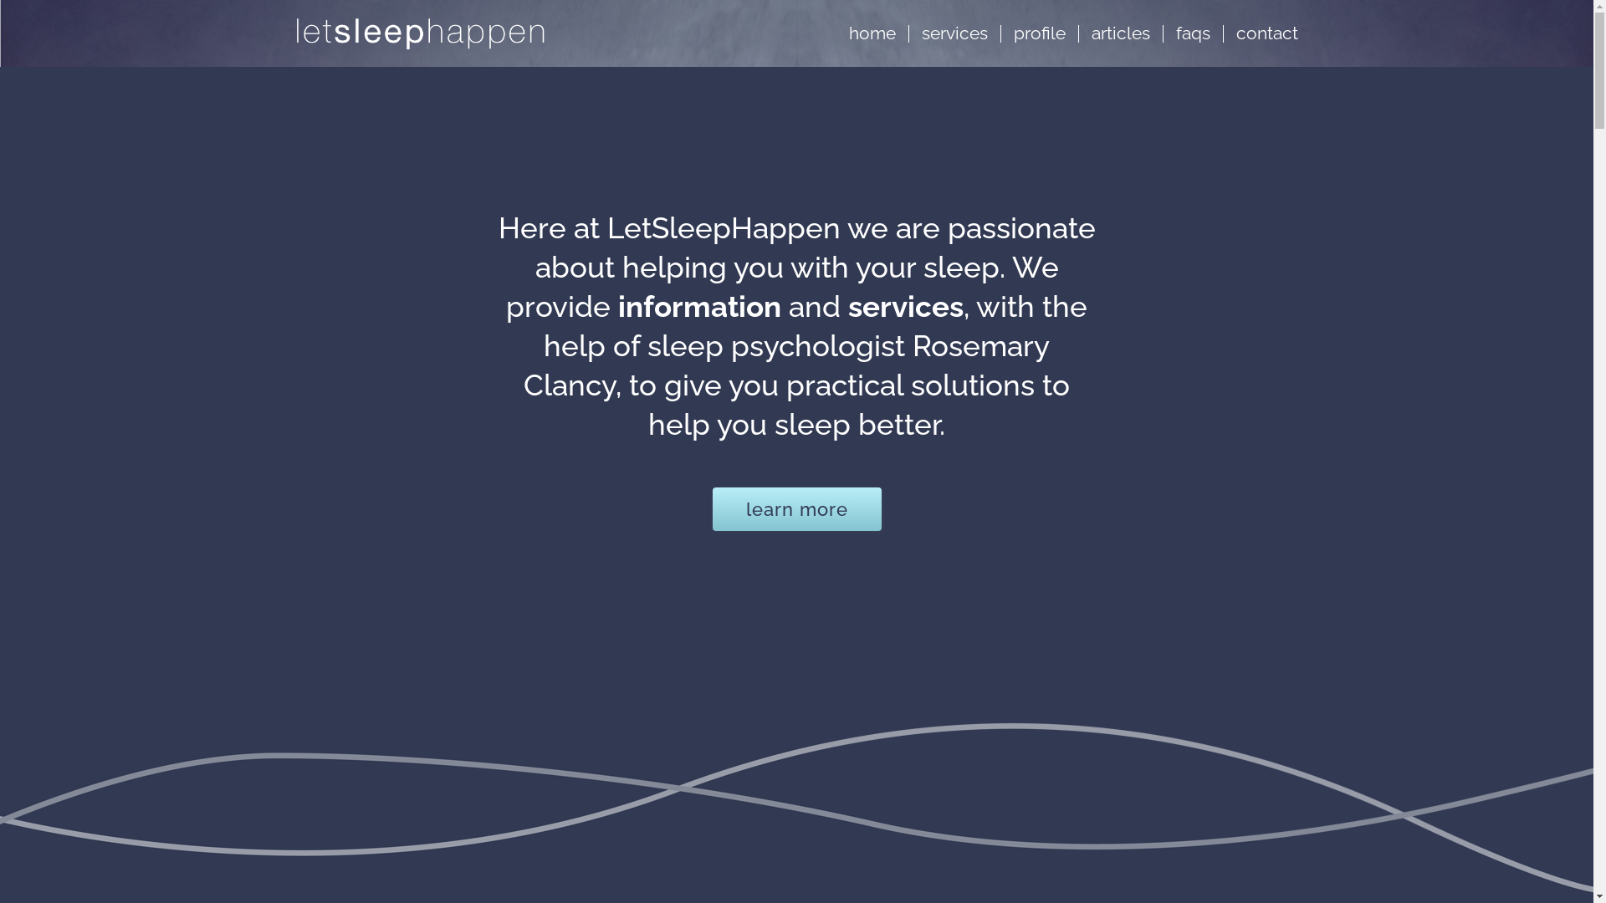 The image size is (1606, 903). Describe the element at coordinates (872, 33) in the screenshot. I see `home` at that location.